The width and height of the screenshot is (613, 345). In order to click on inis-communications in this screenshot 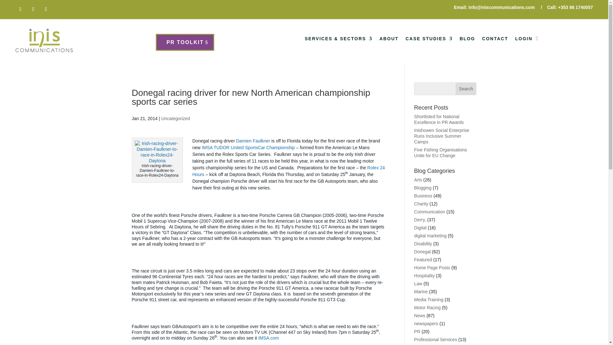, I will do `click(44, 41)`.